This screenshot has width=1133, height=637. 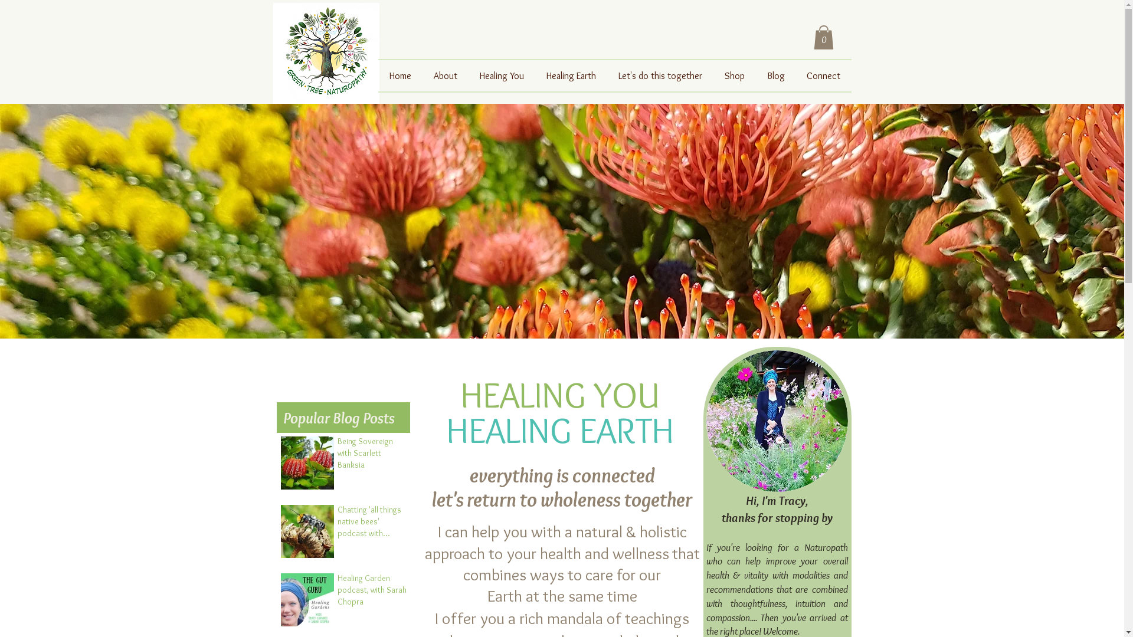 I want to click on 0, so click(x=823, y=38).